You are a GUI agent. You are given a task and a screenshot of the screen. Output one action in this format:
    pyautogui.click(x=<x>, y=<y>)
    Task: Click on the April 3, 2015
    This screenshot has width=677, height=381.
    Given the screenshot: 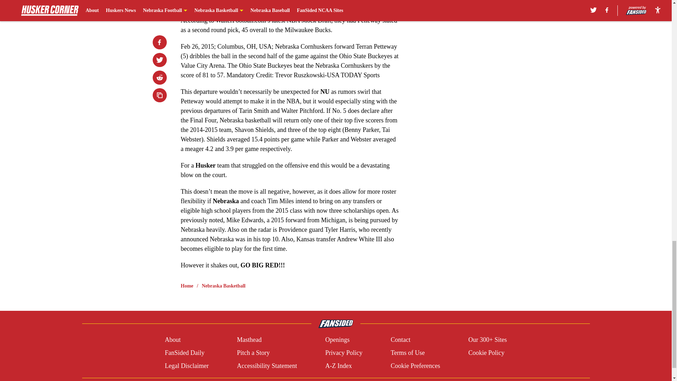 What is the action you would take?
    pyautogui.click(x=291, y=1)
    